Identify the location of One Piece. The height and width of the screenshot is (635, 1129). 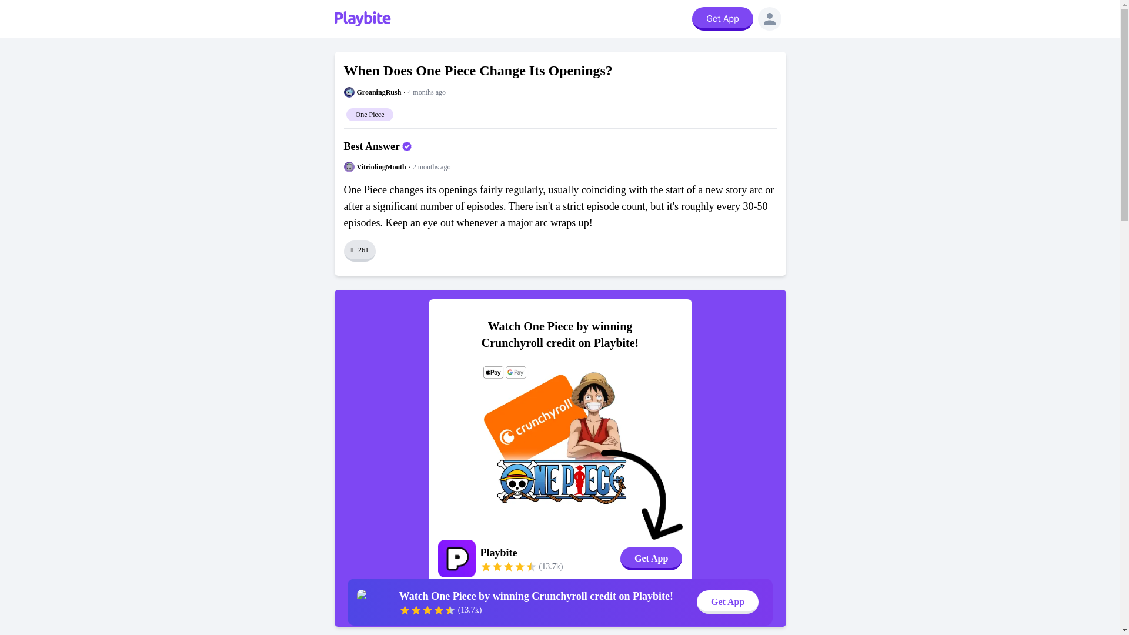
(369, 113).